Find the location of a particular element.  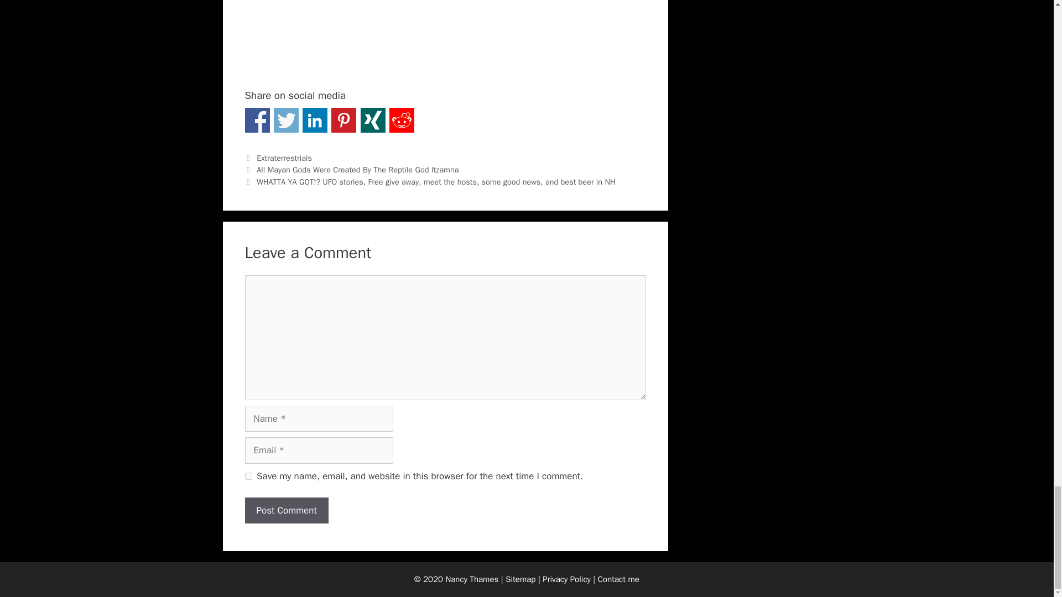

Share on Reddit is located at coordinates (402, 120).